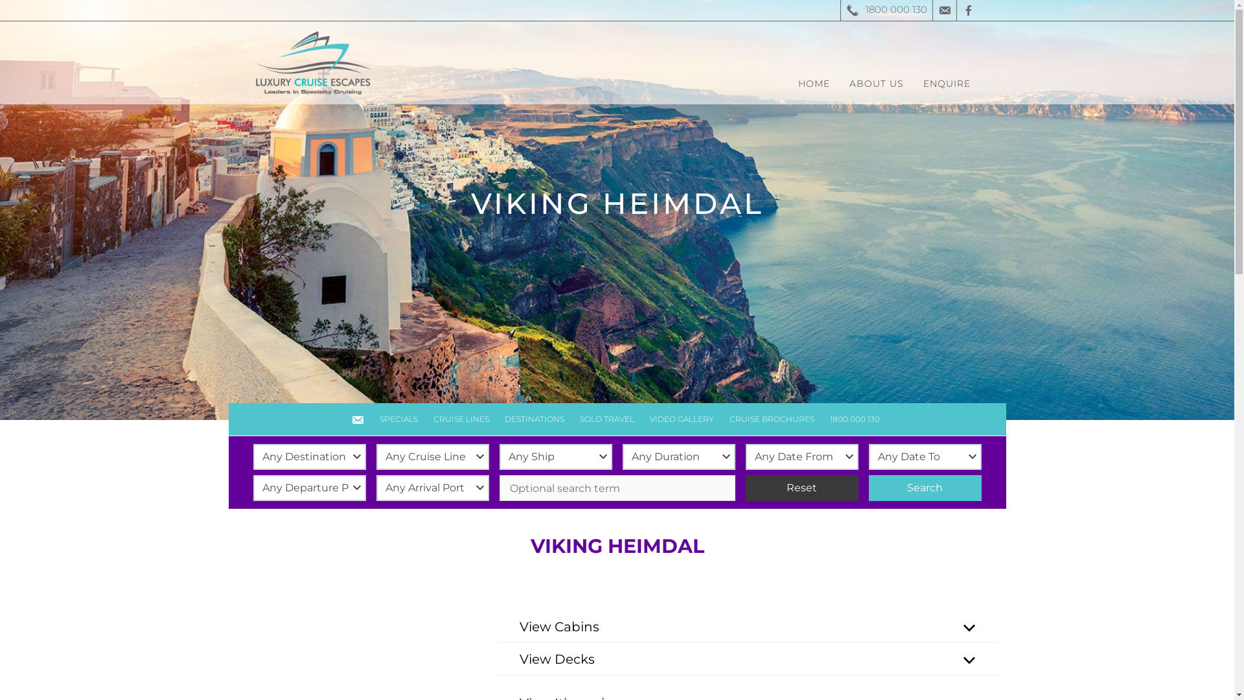  What do you see at coordinates (814, 84) in the screenshot?
I see `HOME` at bounding box center [814, 84].